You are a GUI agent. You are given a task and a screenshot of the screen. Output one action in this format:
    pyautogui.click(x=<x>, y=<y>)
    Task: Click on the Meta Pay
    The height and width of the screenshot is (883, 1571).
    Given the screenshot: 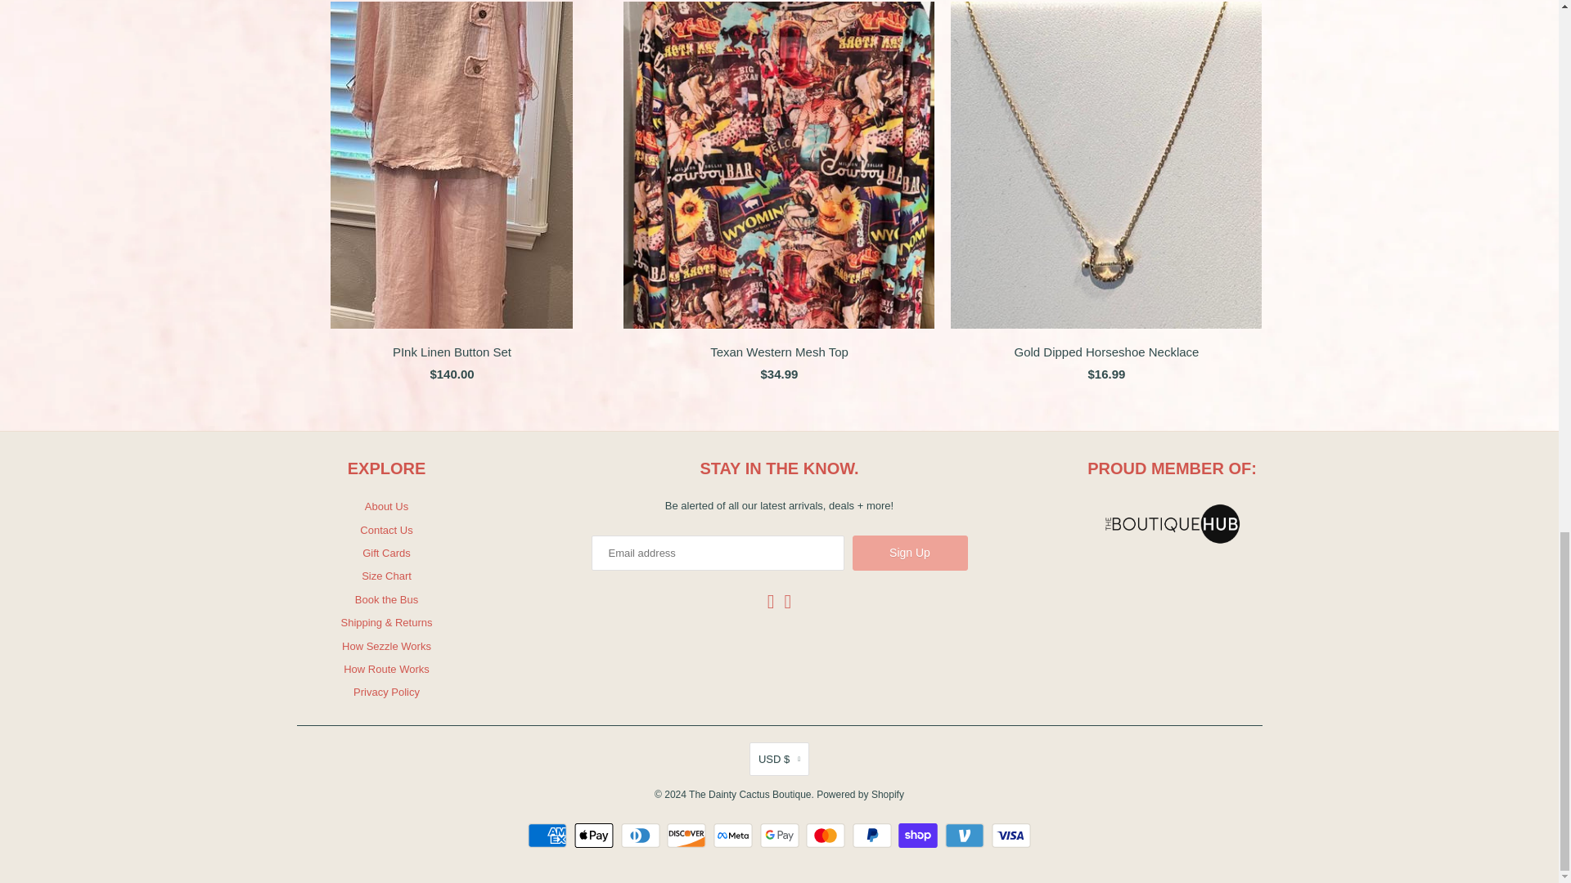 What is the action you would take?
    pyautogui.click(x=735, y=835)
    